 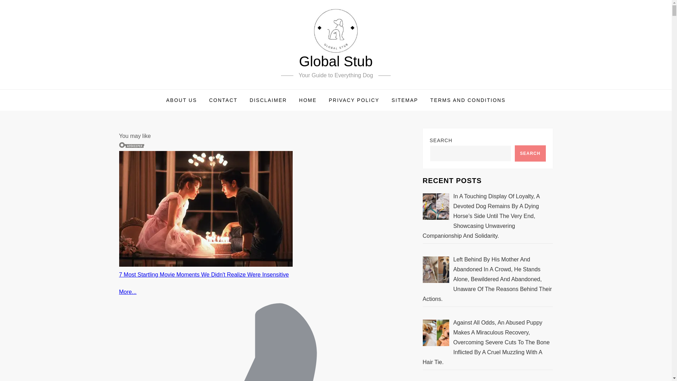 I want to click on PRIVACY POLICY, so click(x=354, y=100).